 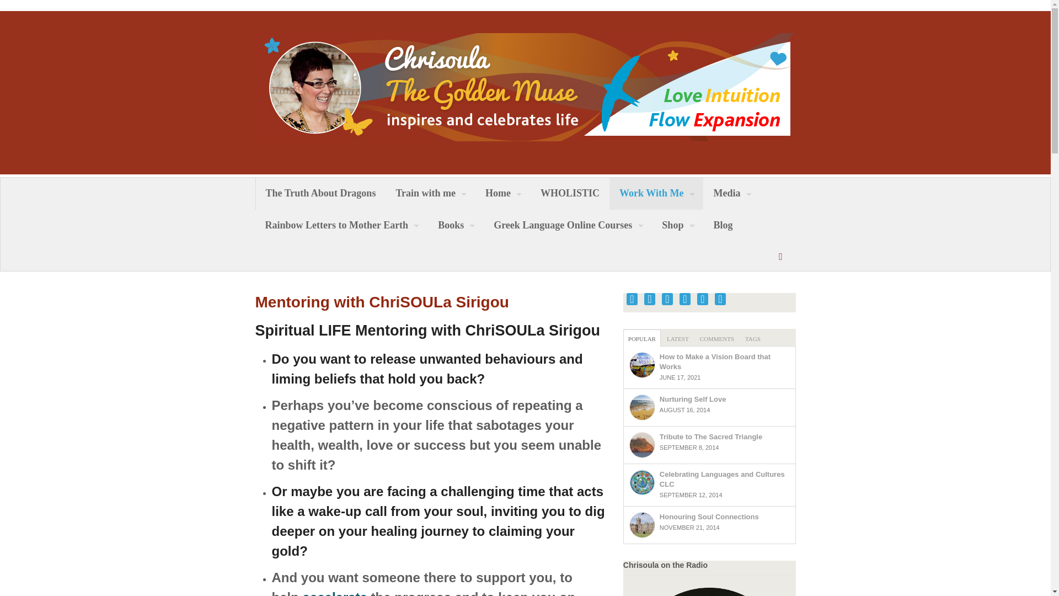 What do you see at coordinates (711, 437) in the screenshot?
I see `Tribute to The Sacred Triangle` at bounding box center [711, 437].